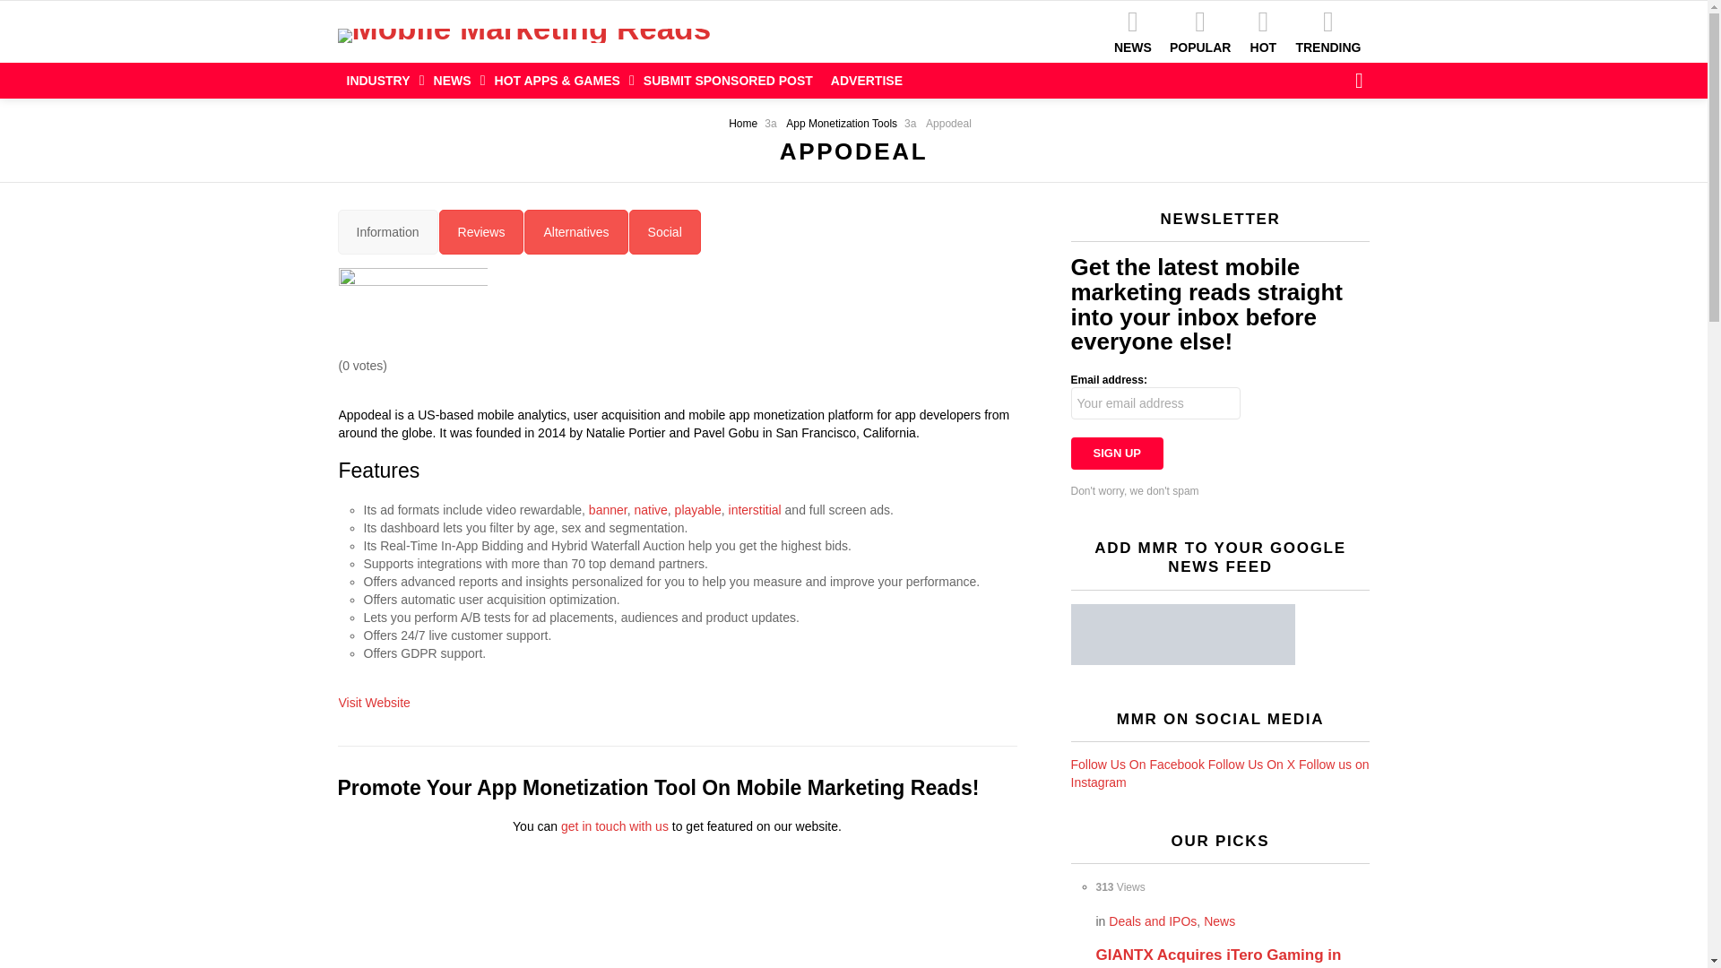  I want to click on HOT, so click(1262, 30).